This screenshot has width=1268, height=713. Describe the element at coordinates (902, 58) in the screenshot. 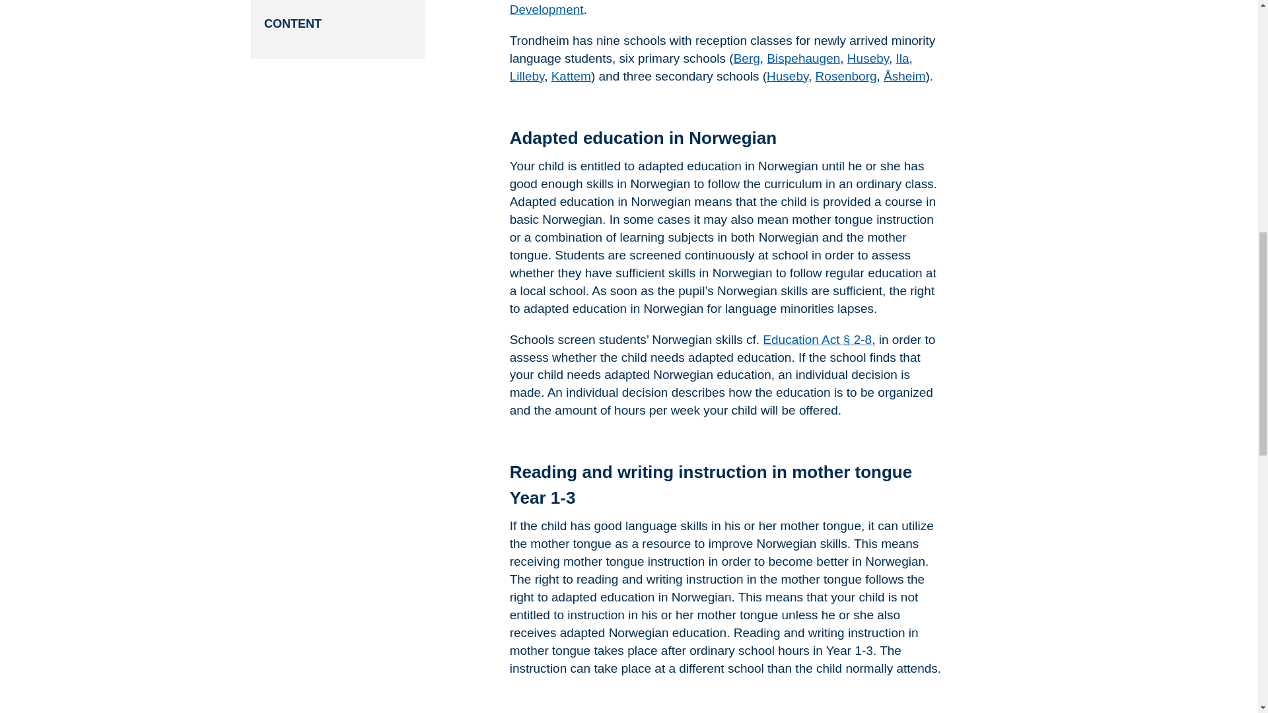

I see `Ila` at that location.